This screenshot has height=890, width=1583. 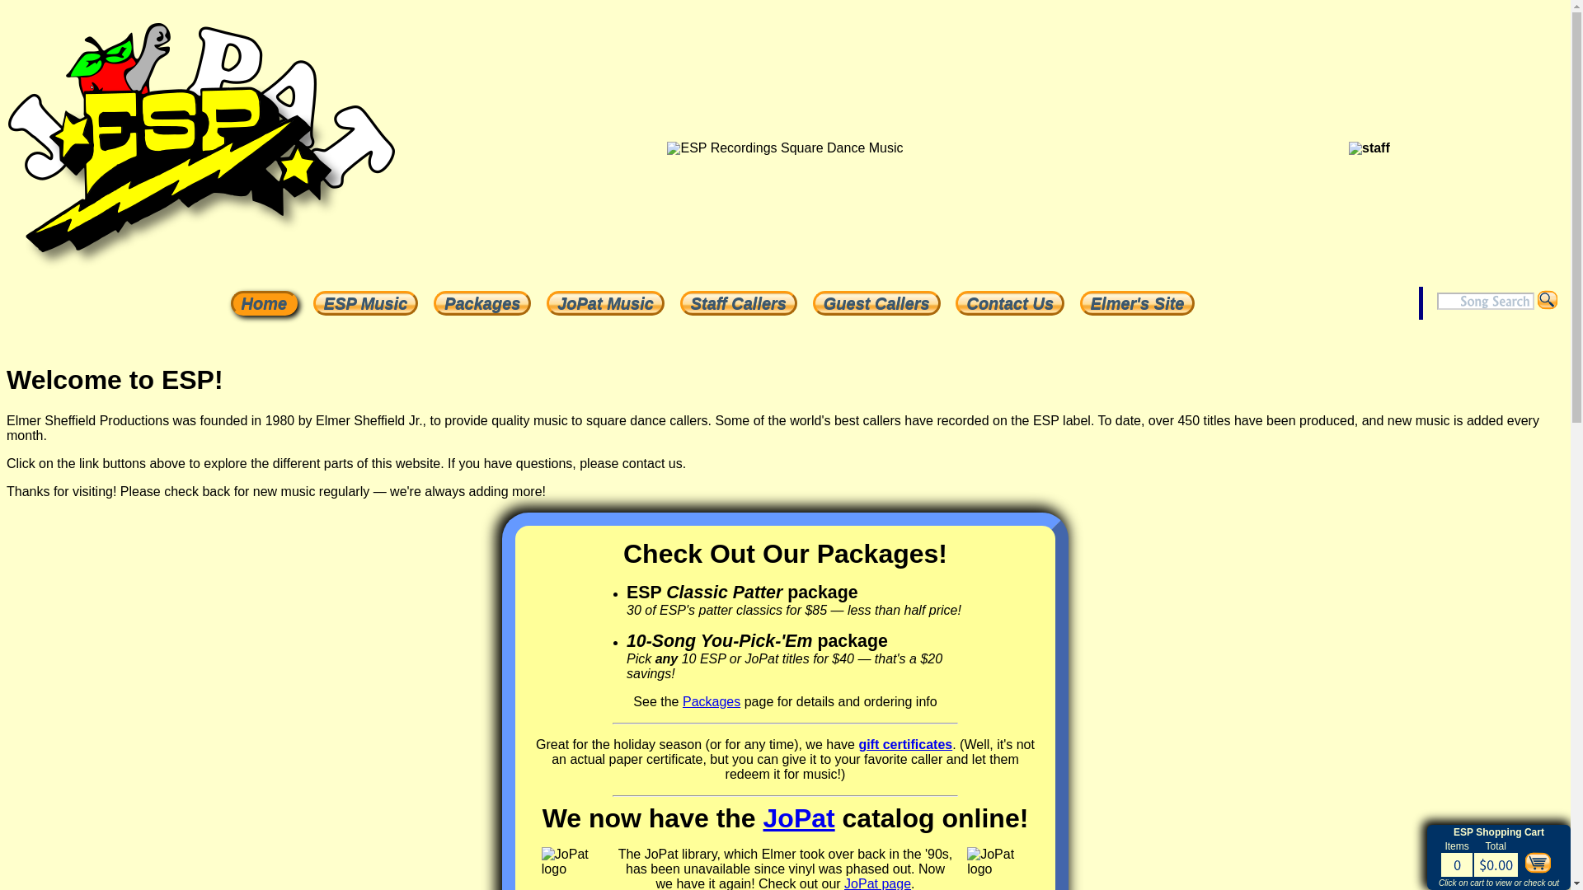 I want to click on ESP Music, so click(x=366, y=303).